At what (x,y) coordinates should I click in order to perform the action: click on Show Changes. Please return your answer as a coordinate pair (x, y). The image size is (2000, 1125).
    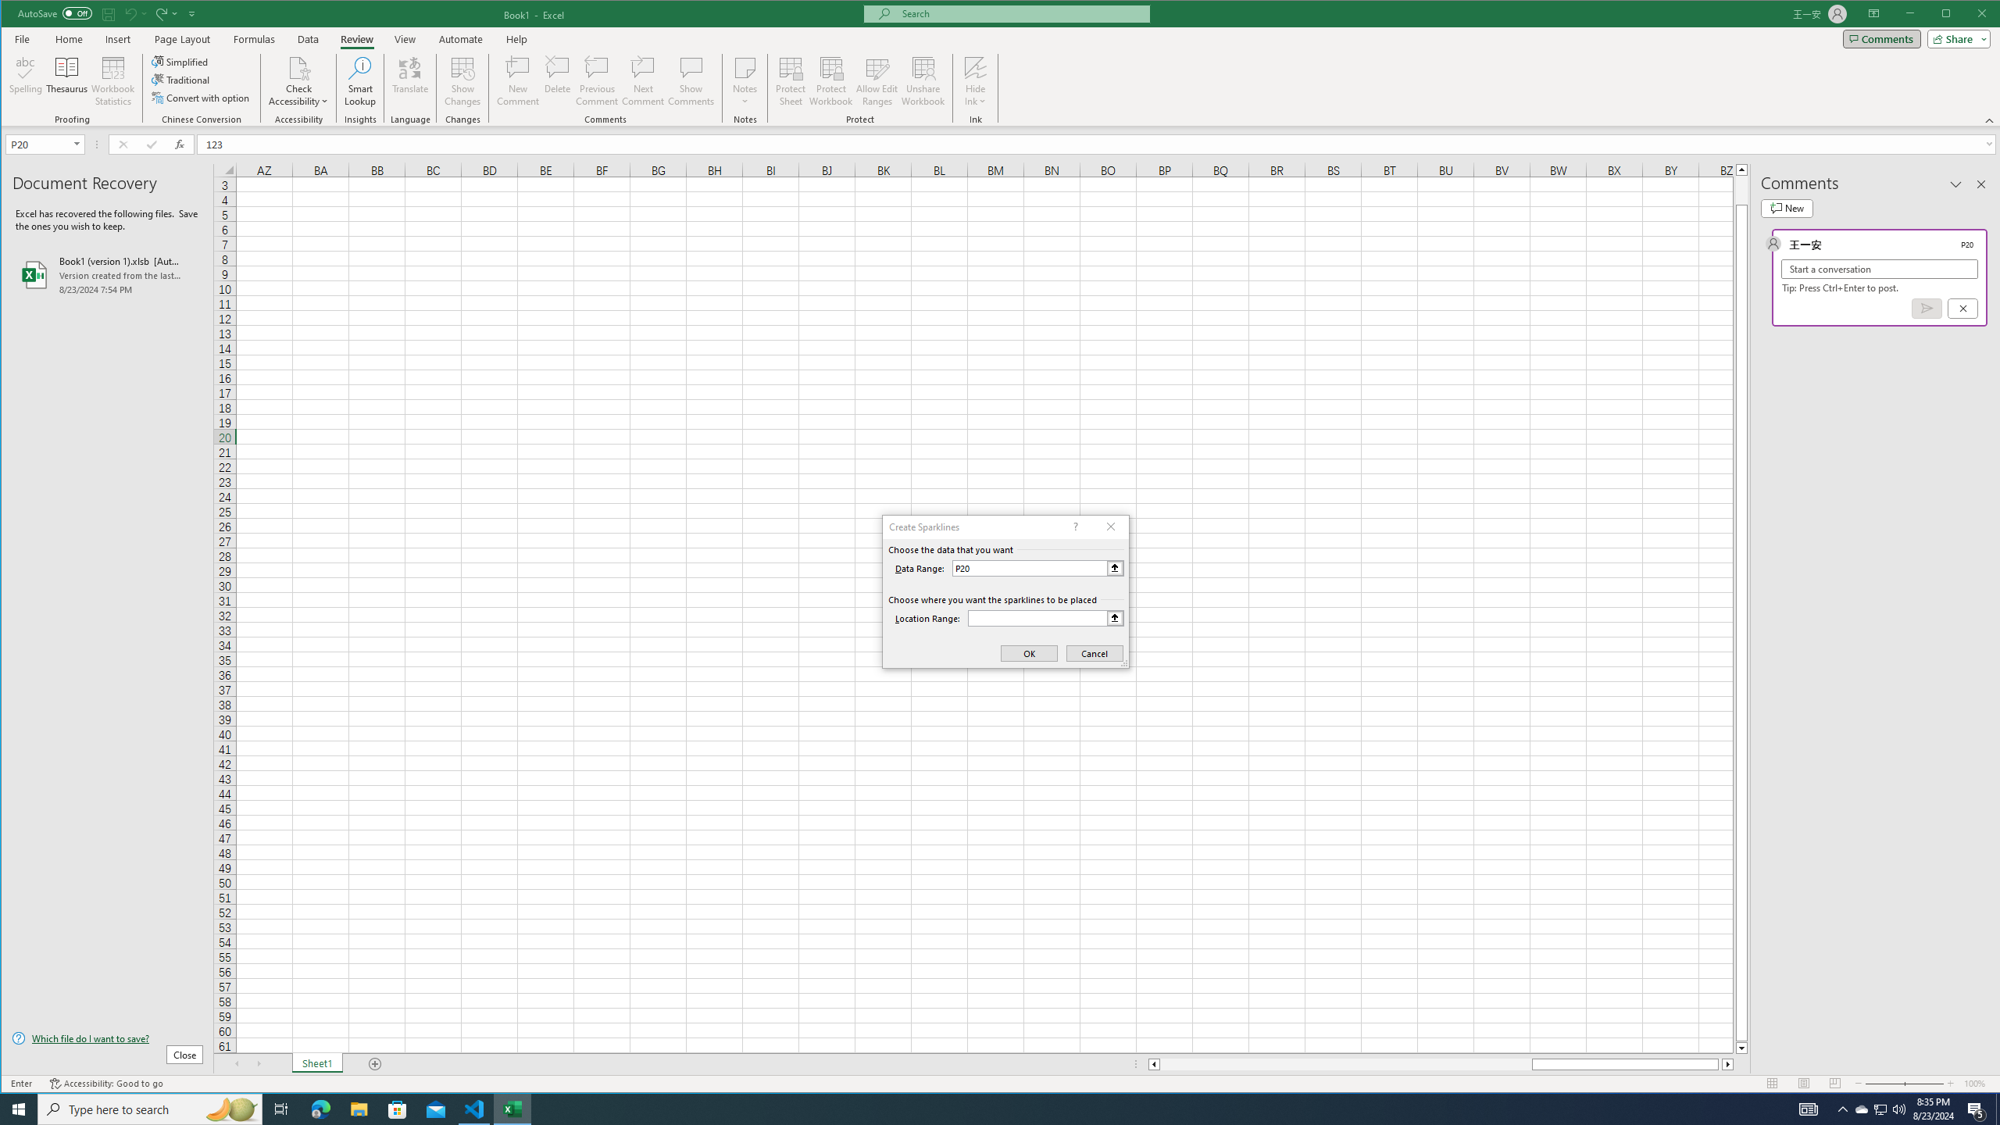
    Looking at the image, I should click on (461, 81).